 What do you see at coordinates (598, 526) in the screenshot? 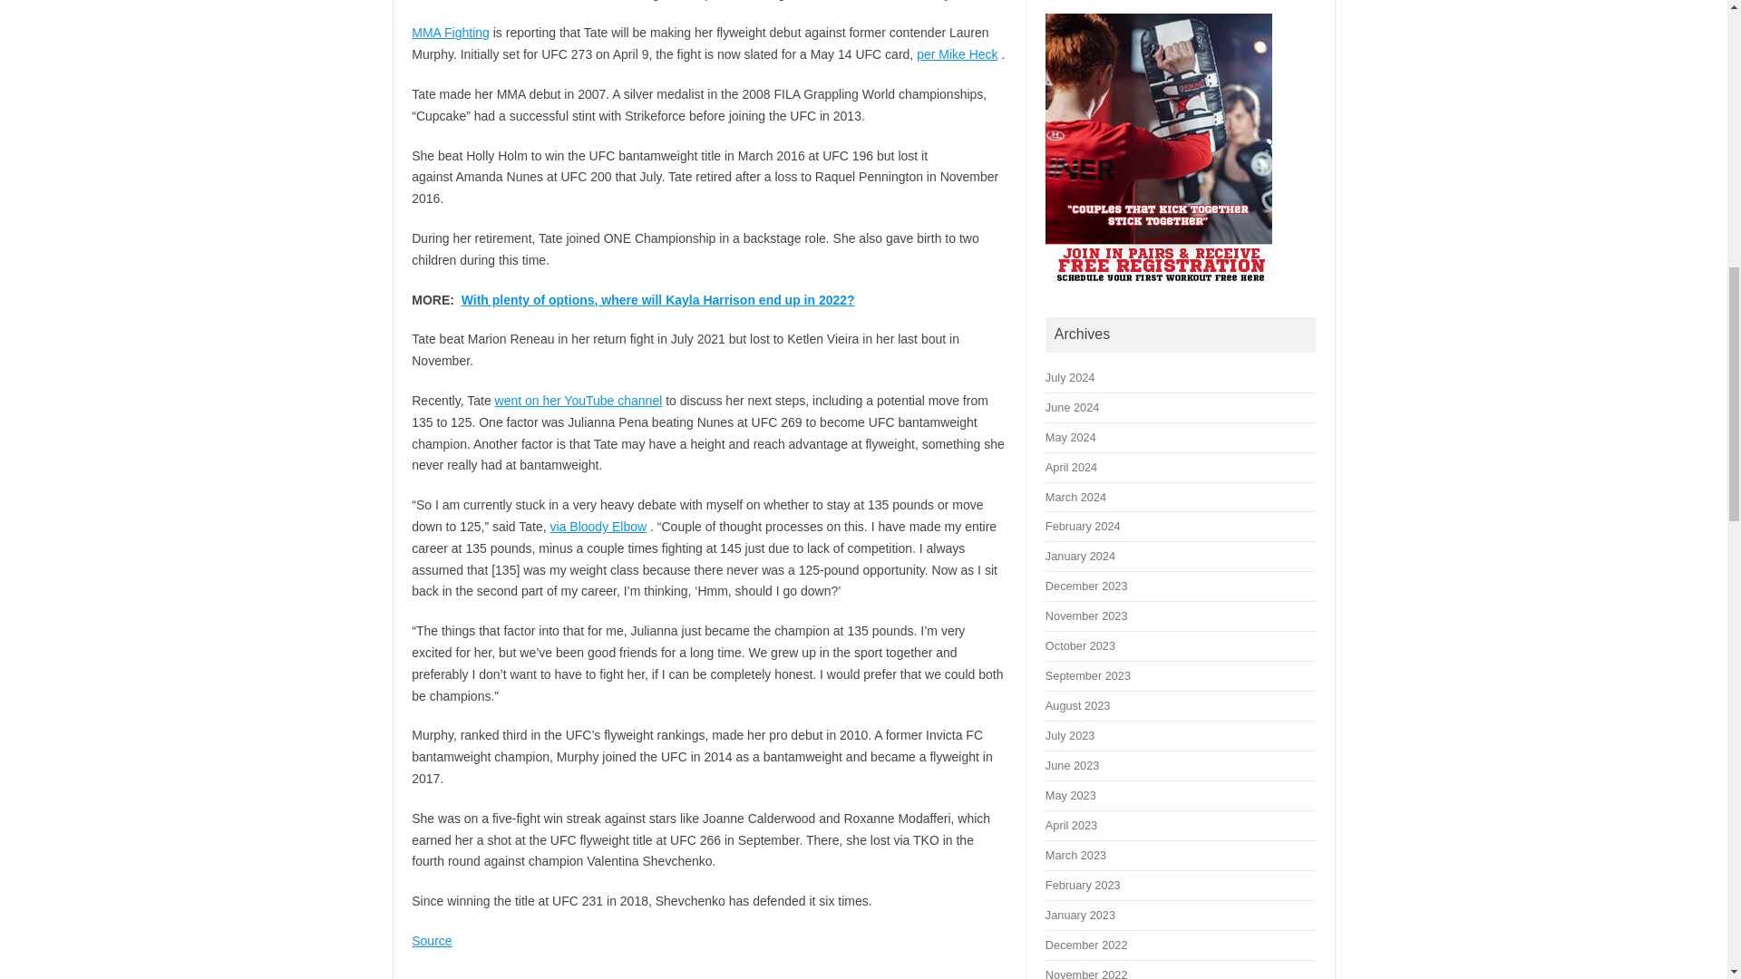
I see `via Bloody Elbow` at bounding box center [598, 526].